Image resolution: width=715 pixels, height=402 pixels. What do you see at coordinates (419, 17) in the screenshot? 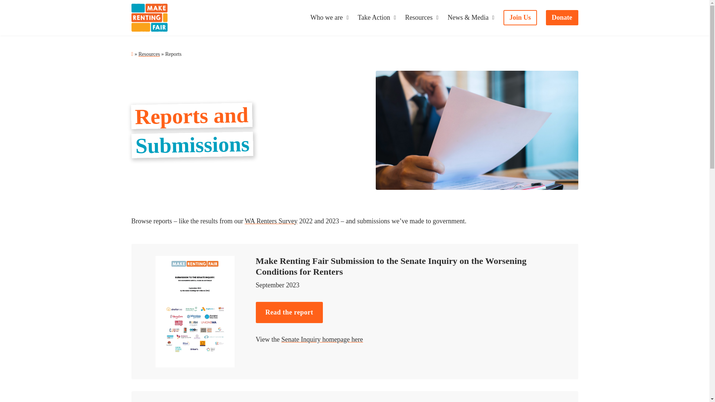
I see `Resources` at bounding box center [419, 17].